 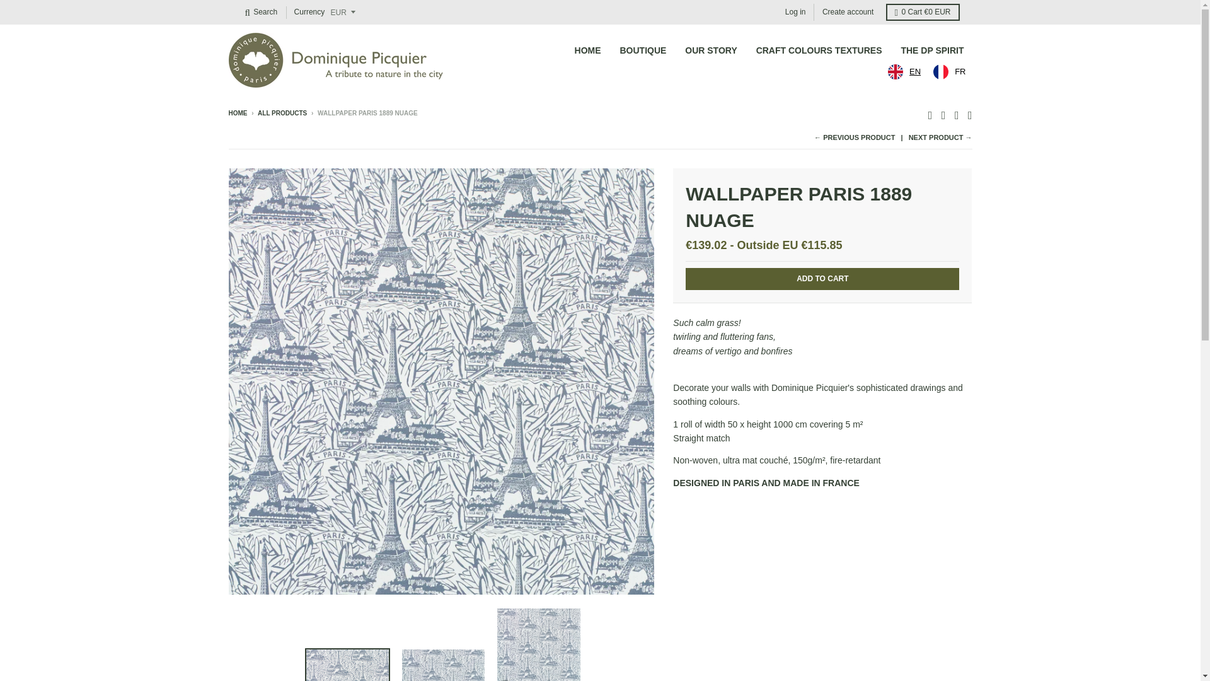 What do you see at coordinates (931, 50) in the screenshot?
I see `THE DP SPIRIT` at bounding box center [931, 50].